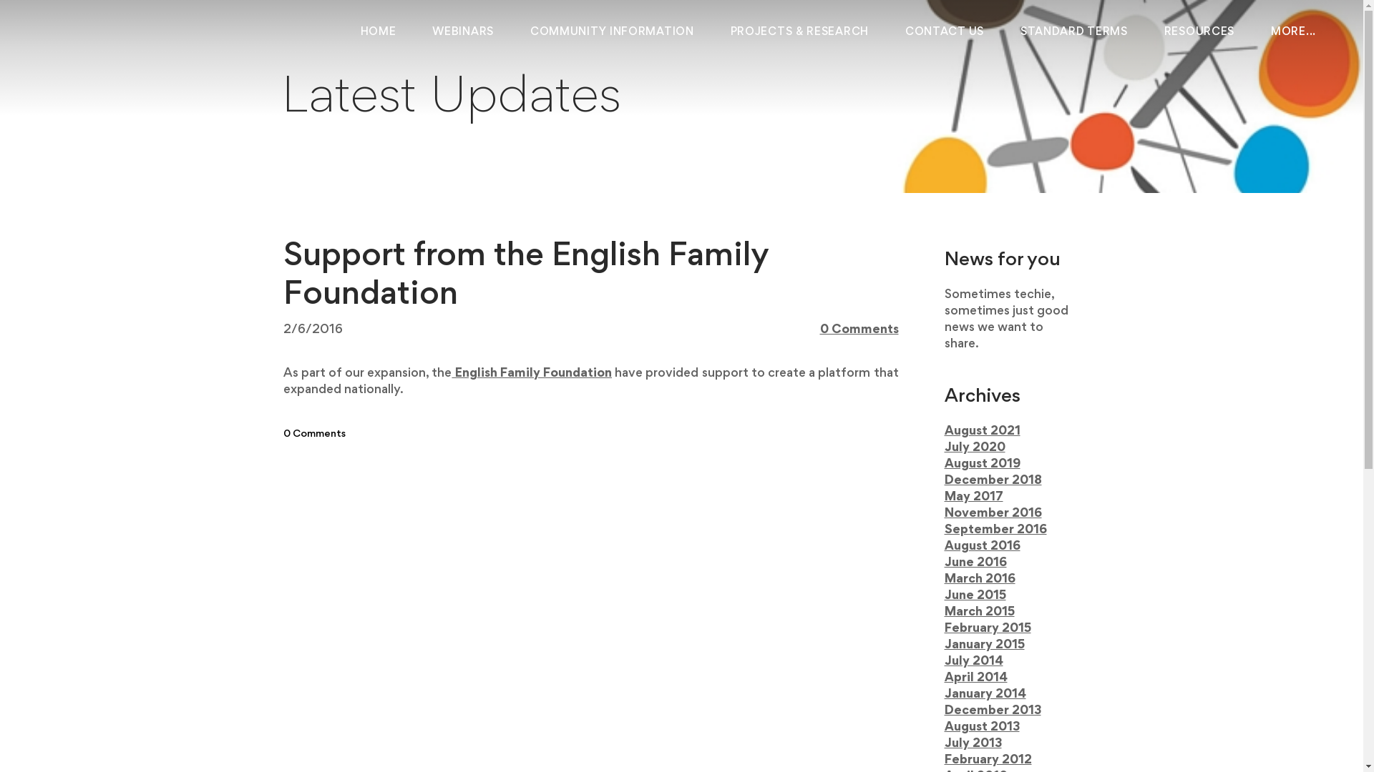 The image size is (1374, 772). Describe the element at coordinates (974, 662) in the screenshot. I see `July 2014` at that location.